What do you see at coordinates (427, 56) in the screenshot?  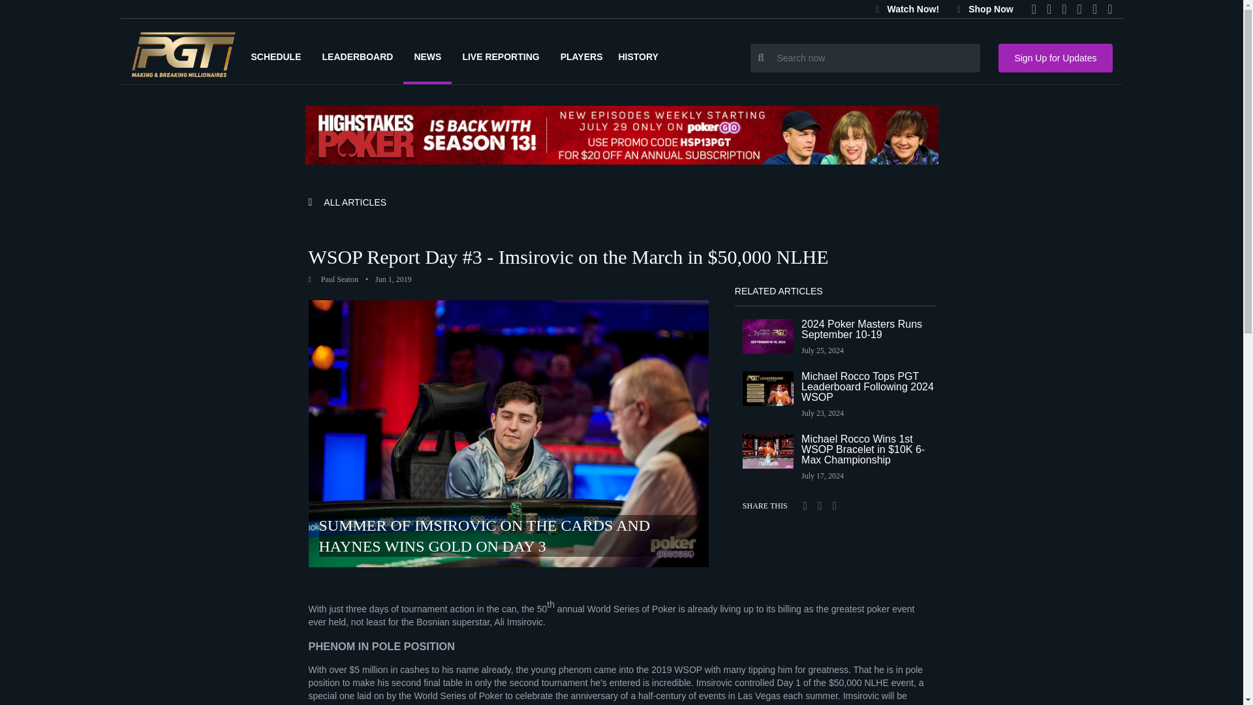 I see `NEWS` at bounding box center [427, 56].